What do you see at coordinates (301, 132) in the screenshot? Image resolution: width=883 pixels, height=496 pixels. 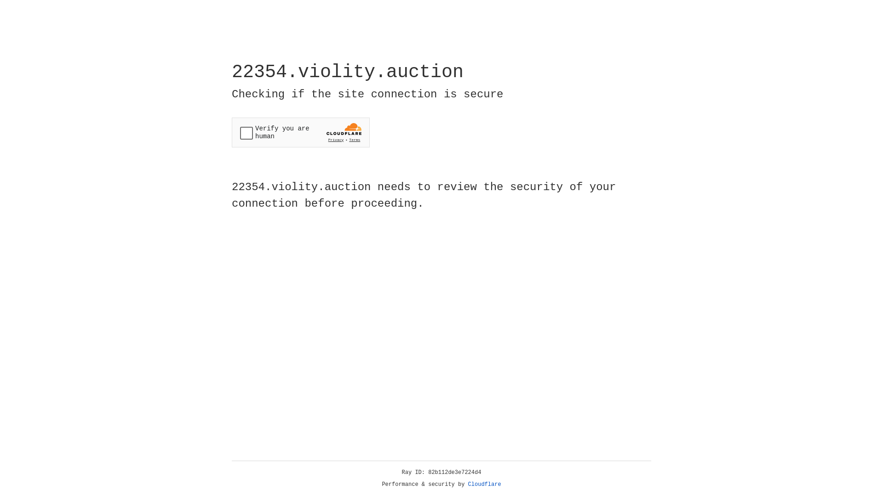 I see `Widget containing a Cloudflare security challenge` at bounding box center [301, 132].